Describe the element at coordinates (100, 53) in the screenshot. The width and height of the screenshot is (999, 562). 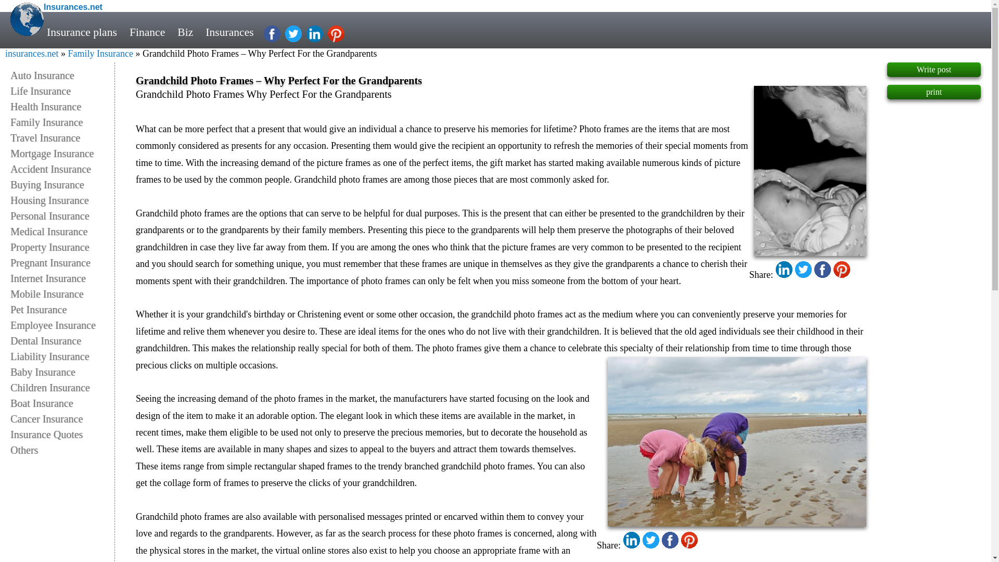
I see `Family Insurance` at that location.